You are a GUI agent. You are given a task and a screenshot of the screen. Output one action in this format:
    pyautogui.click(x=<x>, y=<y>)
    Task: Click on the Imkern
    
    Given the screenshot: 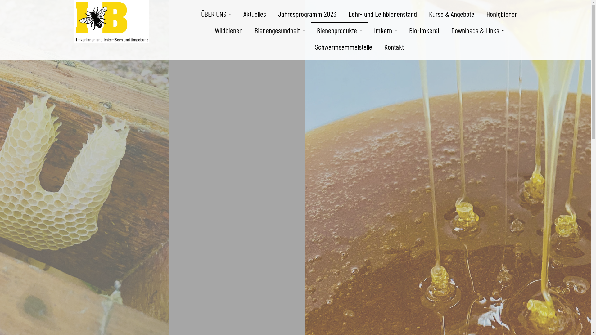 What is the action you would take?
    pyautogui.click(x=385, y=30)
    